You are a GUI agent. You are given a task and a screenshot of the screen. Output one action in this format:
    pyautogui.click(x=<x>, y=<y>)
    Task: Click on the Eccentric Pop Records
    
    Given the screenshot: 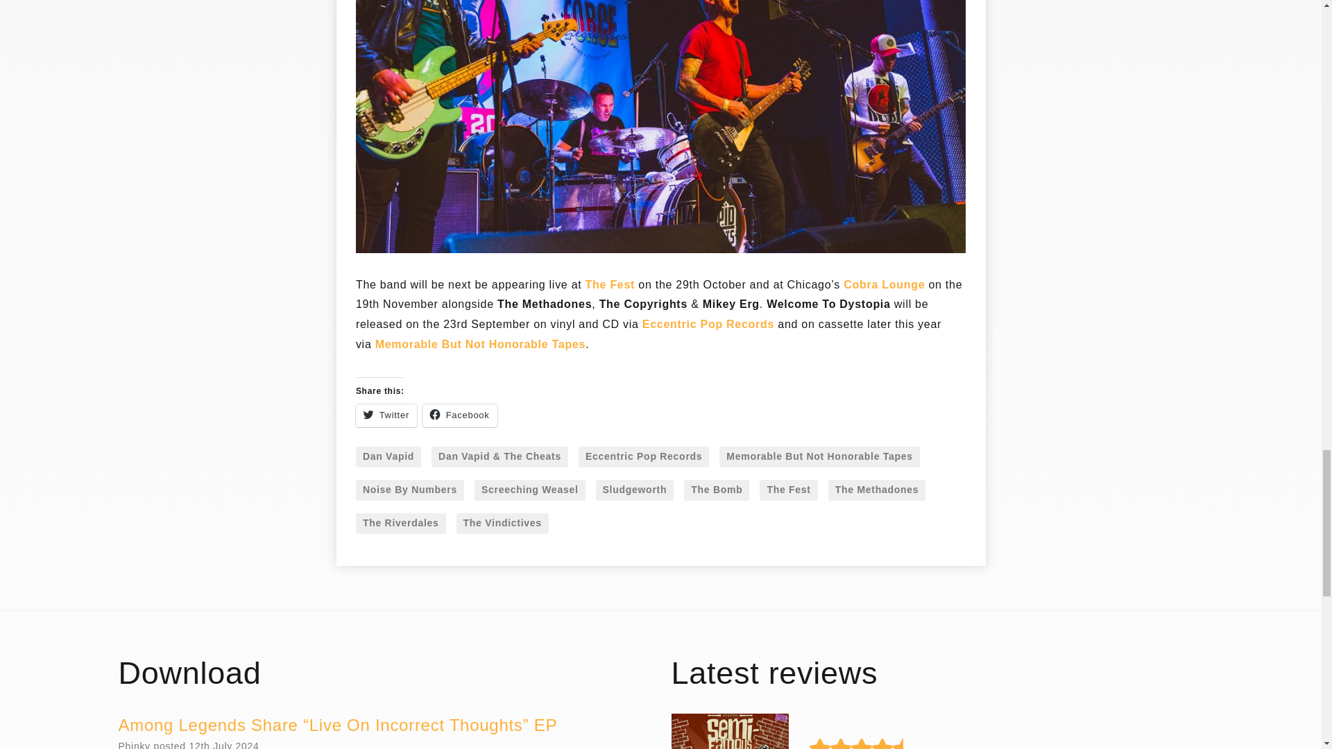 What is the action you would take?
    pyautogui.click(x=643, y=456)
    